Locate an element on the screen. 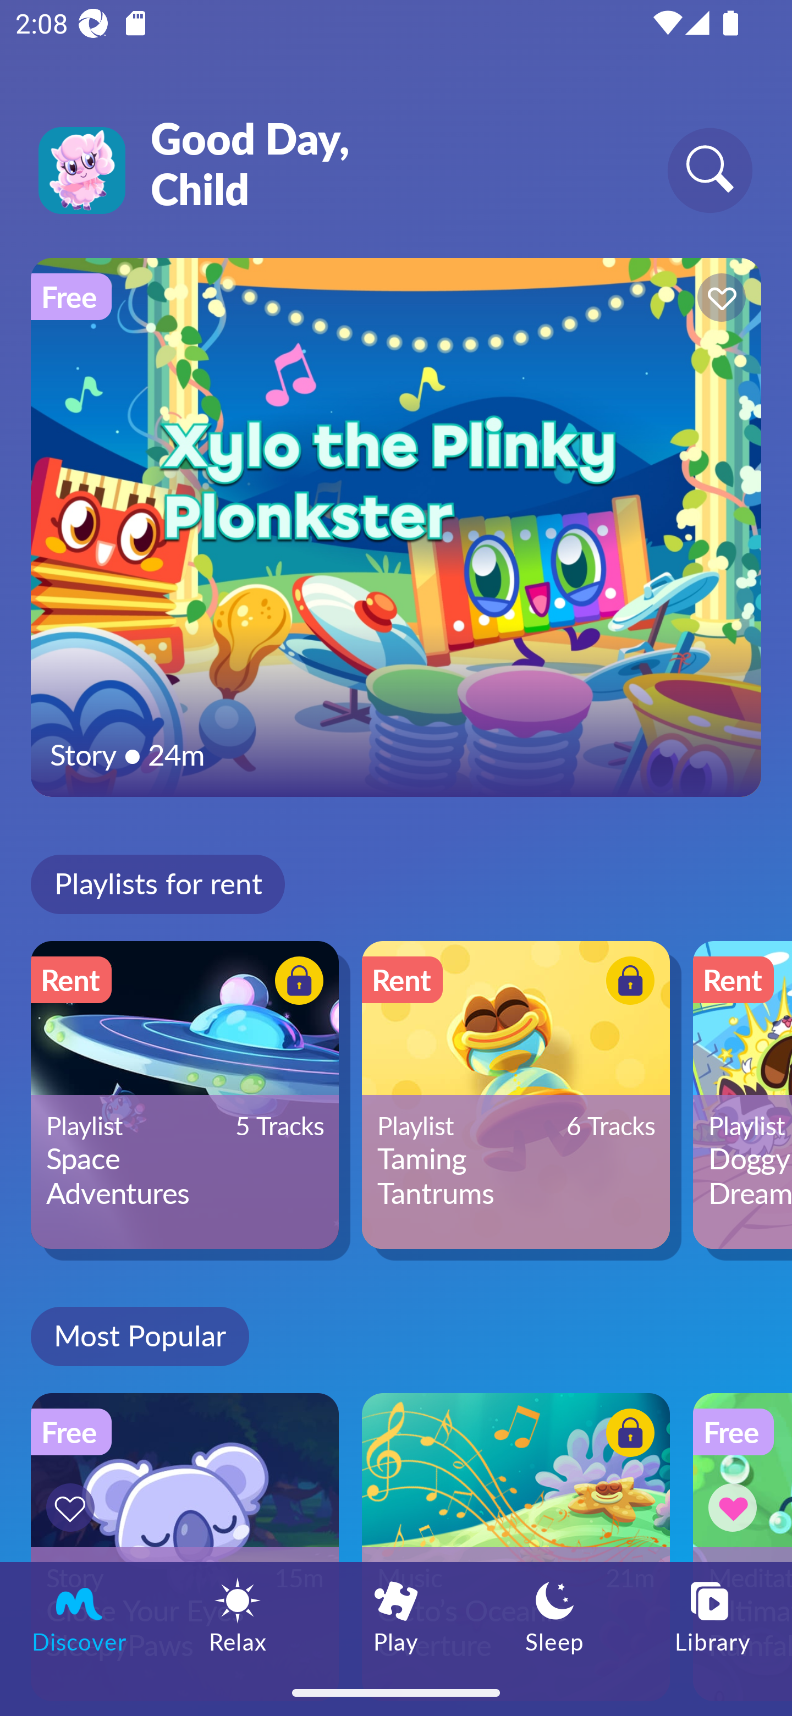 The width and height of the screenshot is (792, 1716). Button is located at coordinates (627, 1436).